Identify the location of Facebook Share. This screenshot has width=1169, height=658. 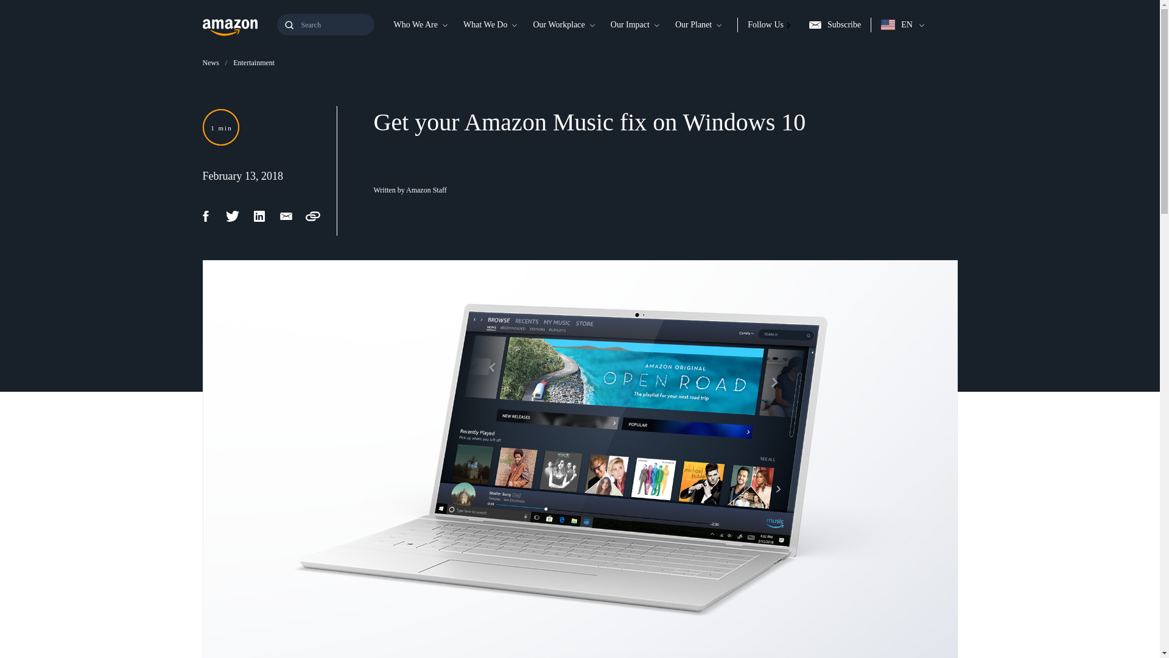
(212, 216).